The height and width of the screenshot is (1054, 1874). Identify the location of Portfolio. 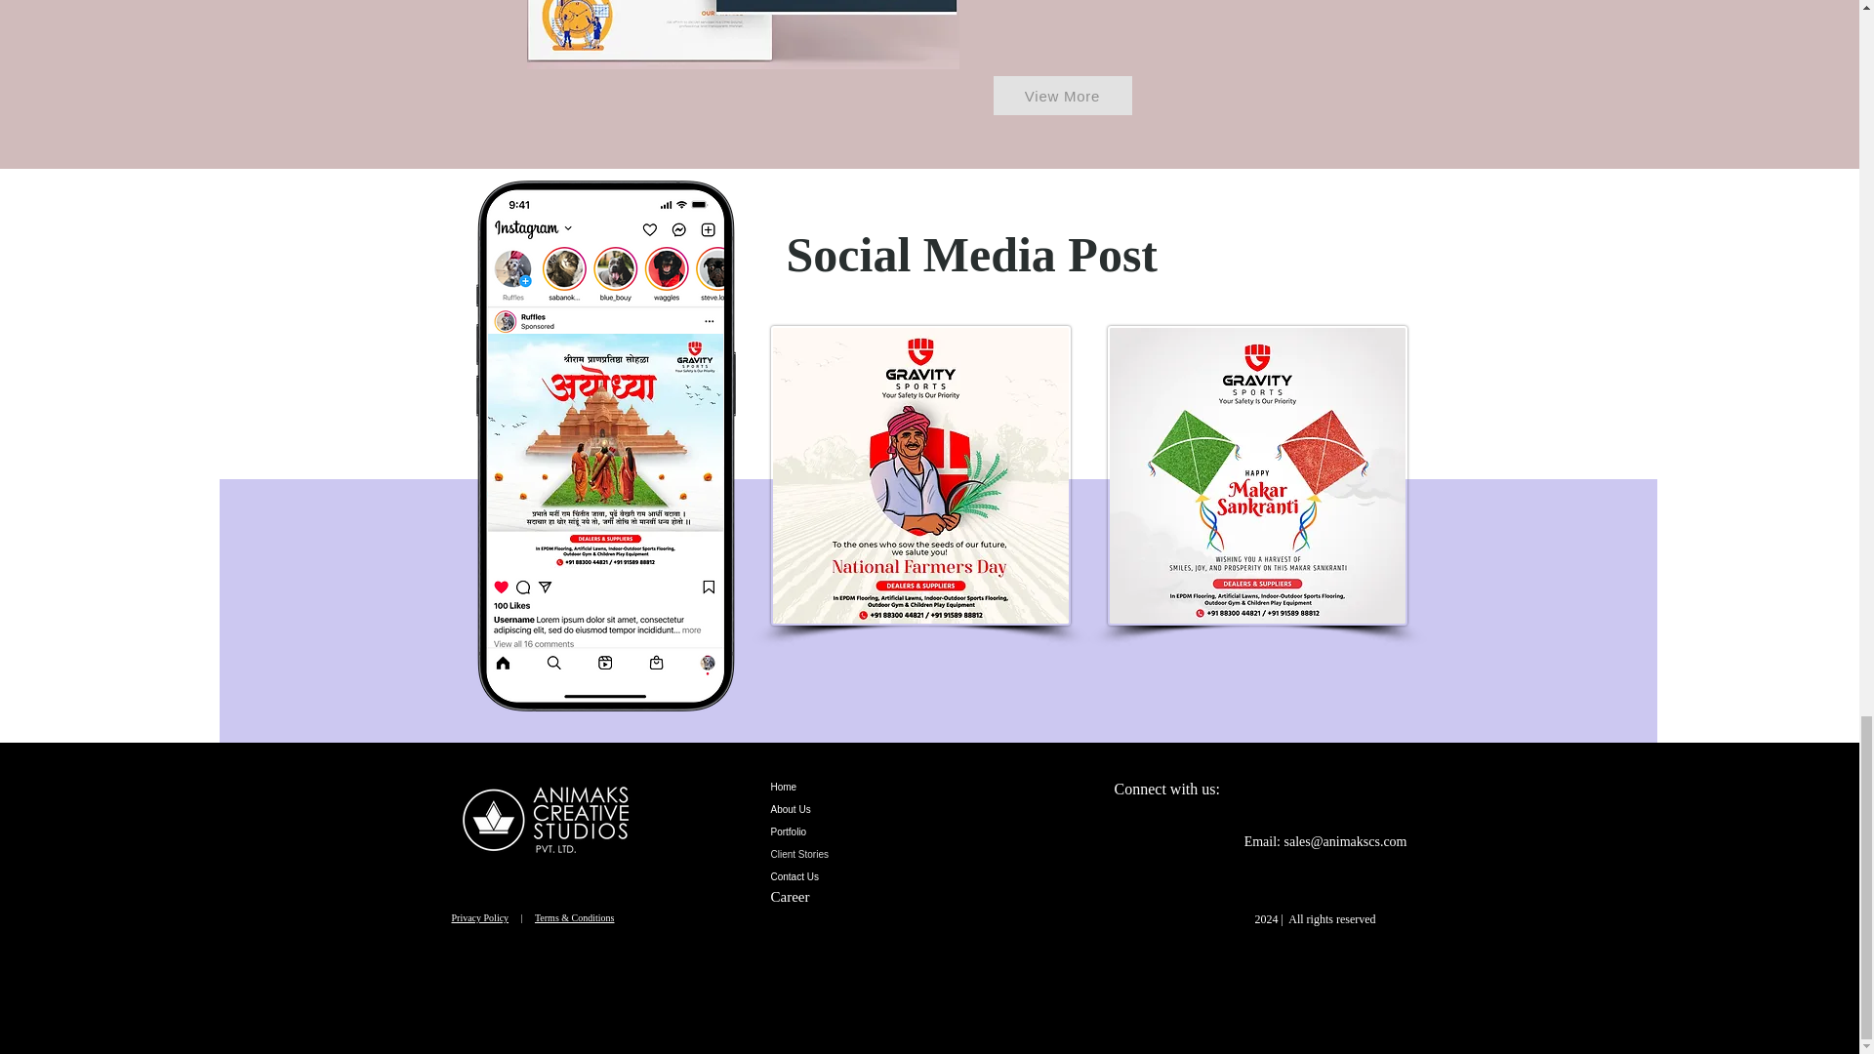
(853, 831).